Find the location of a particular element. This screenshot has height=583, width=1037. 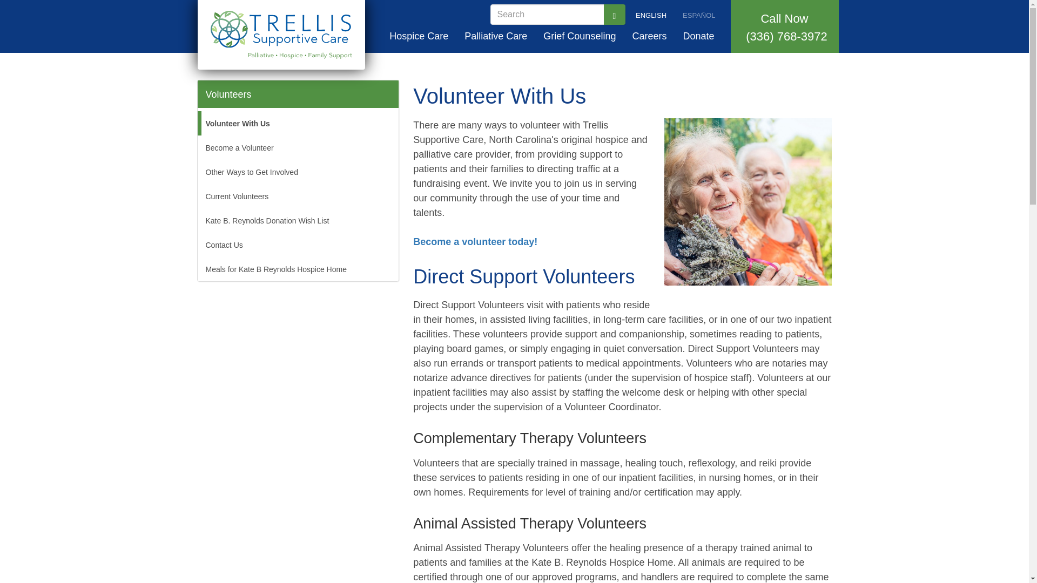

Grief Counseling is located at coordinates (579, 36).